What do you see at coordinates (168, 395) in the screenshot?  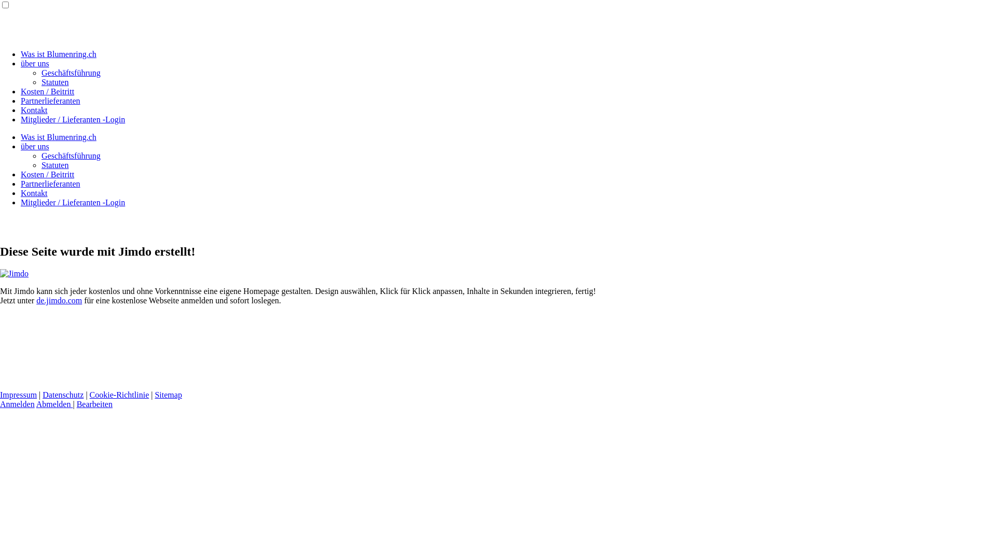 I see `Sitemap` at bounding box center [168, 395].